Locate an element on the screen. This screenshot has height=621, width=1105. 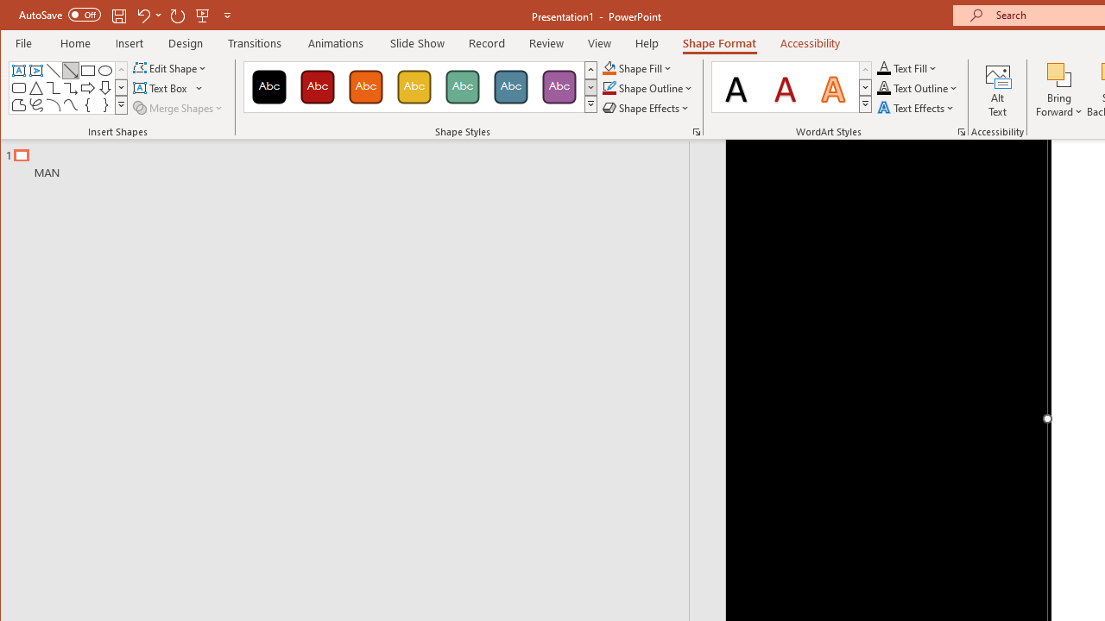
Text Box is located at coordinates (19, 71).